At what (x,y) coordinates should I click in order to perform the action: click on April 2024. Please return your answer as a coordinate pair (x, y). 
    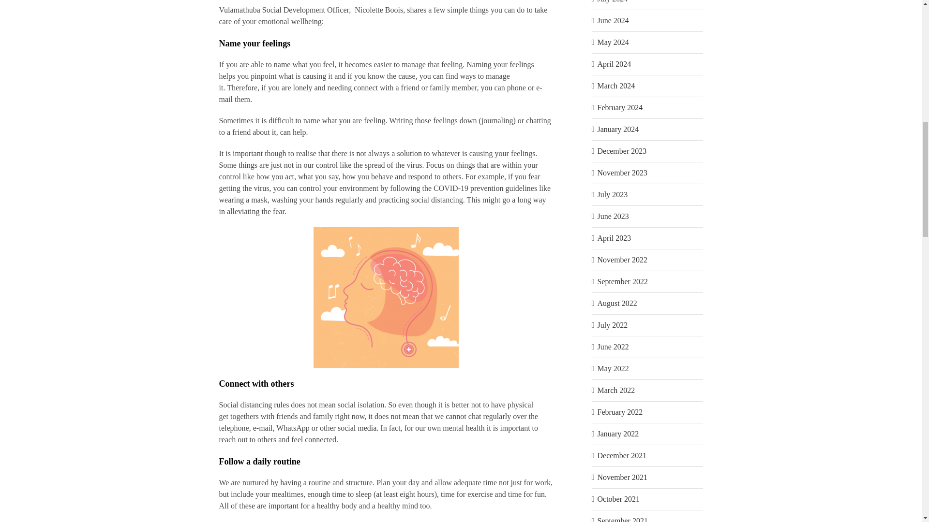
    Looking at the image, I should click on (614, 64).